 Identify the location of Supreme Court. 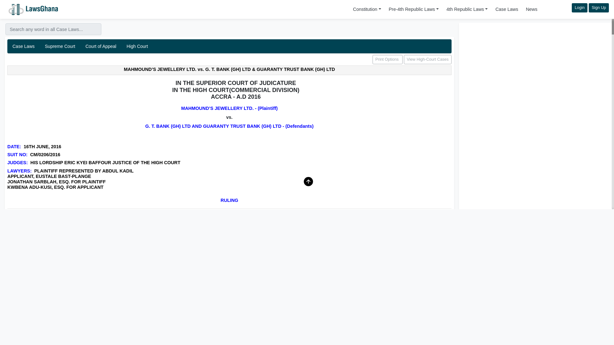
(428, 59).